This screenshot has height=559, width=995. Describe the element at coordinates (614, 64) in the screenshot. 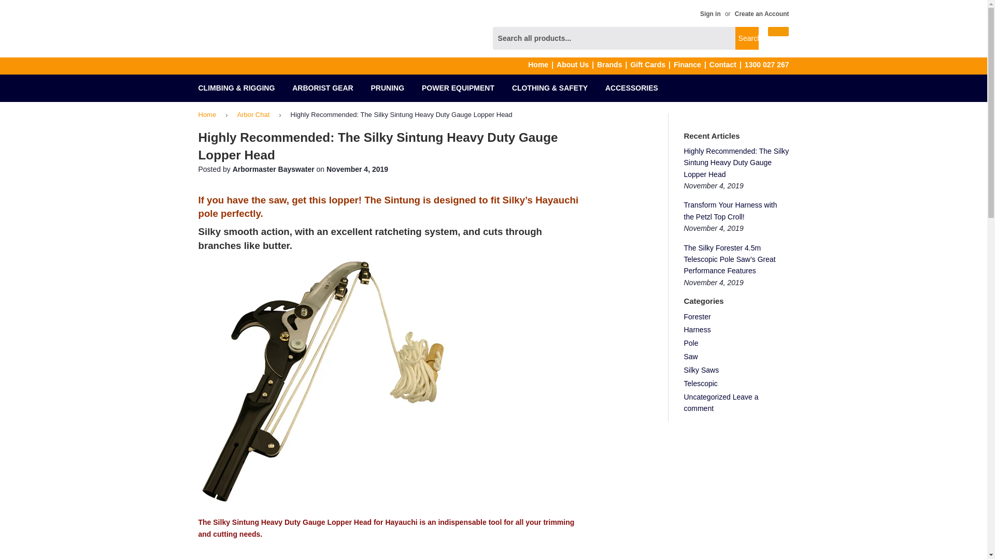

I see `Brands` at that location.